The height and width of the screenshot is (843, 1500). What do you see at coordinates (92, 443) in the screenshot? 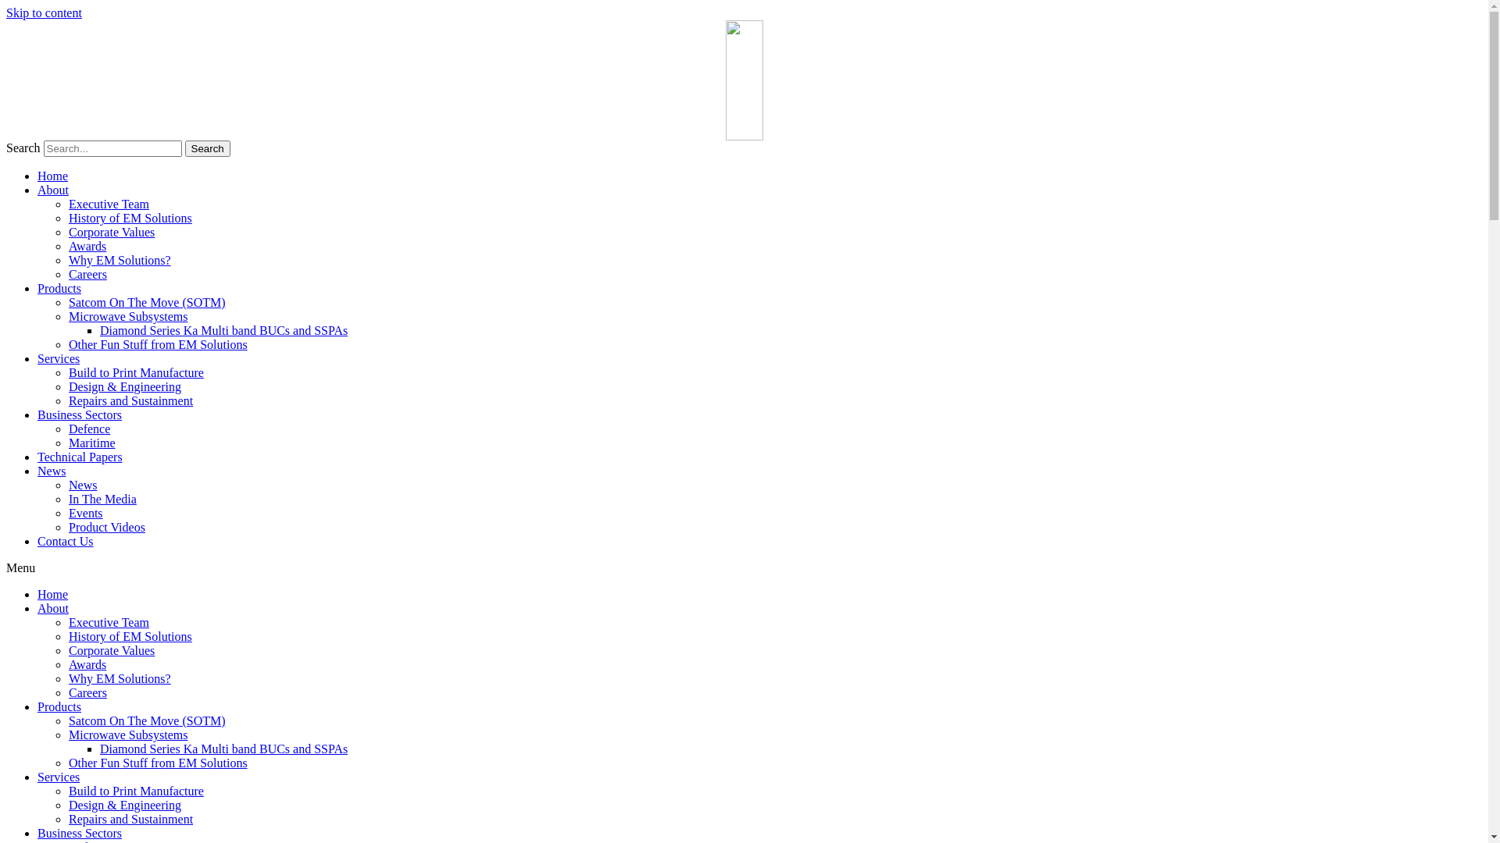
I see `Maritime` at bounding box center [92, 443].